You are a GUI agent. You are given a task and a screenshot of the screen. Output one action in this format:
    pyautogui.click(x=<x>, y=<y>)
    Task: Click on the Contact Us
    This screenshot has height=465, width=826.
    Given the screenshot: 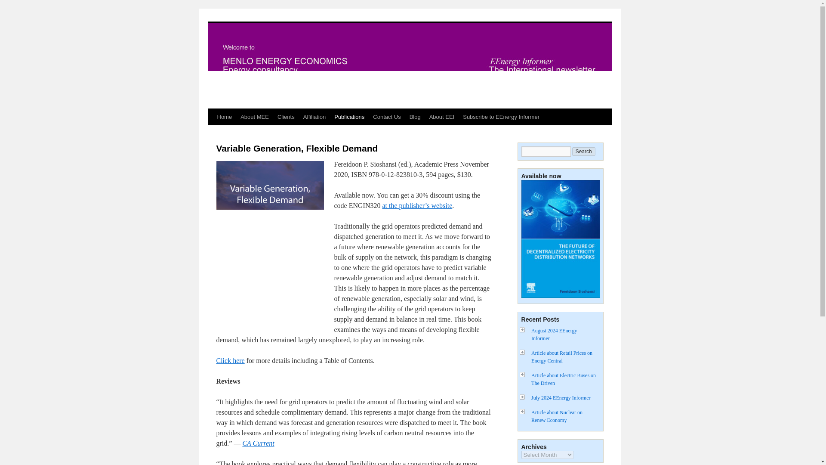 What is the action you would take?
    pyautogui.click(x=386, y=117)
    